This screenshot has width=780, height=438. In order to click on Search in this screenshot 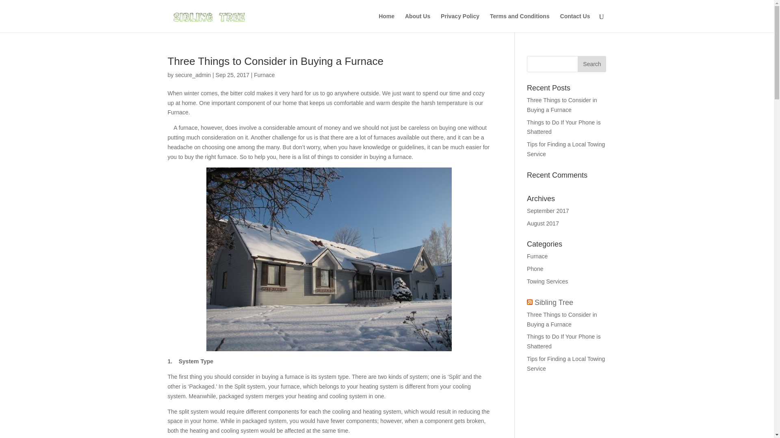, I will do `click(591, 64)`.